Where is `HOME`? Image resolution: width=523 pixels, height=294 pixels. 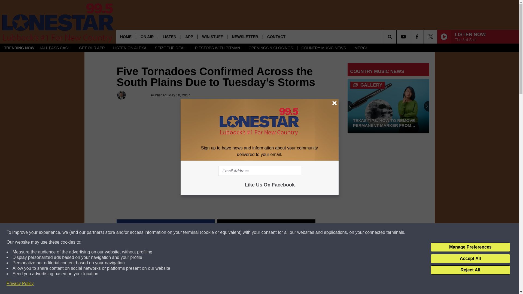
HOME is located at coordinates (126, 36).